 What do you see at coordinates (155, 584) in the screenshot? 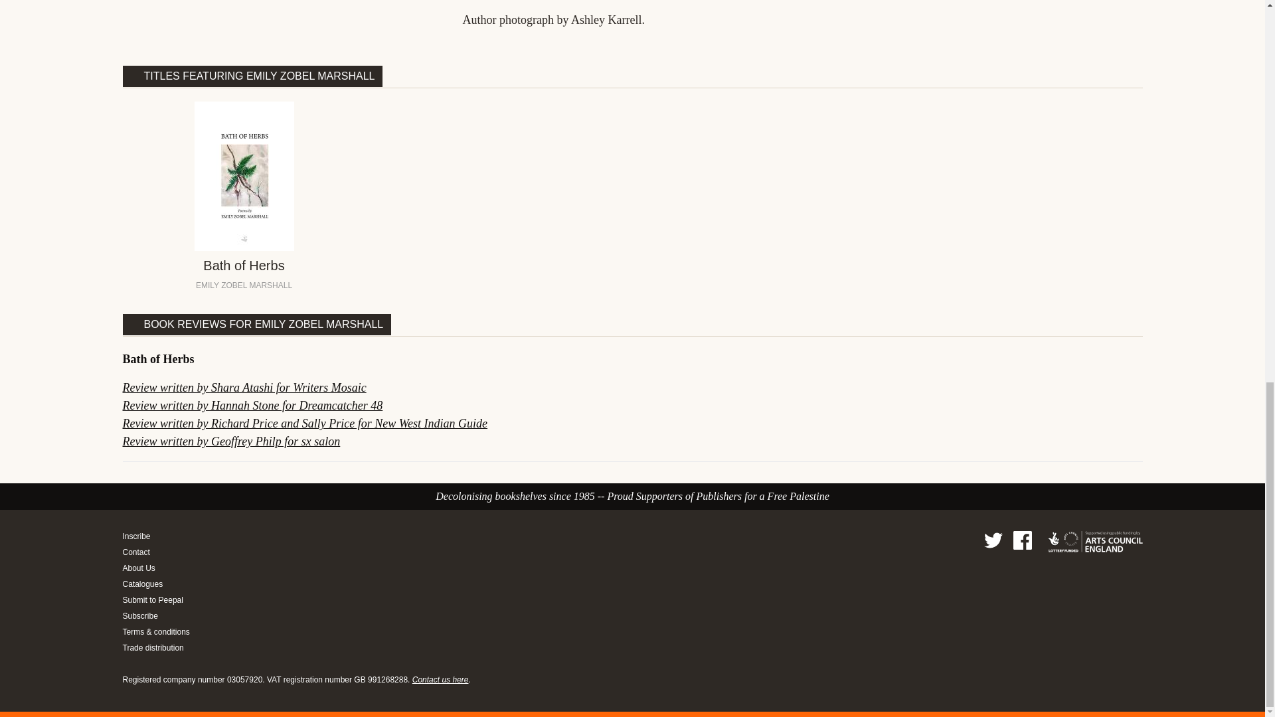
I see `Catalogues` at bounding box center [155, 584].